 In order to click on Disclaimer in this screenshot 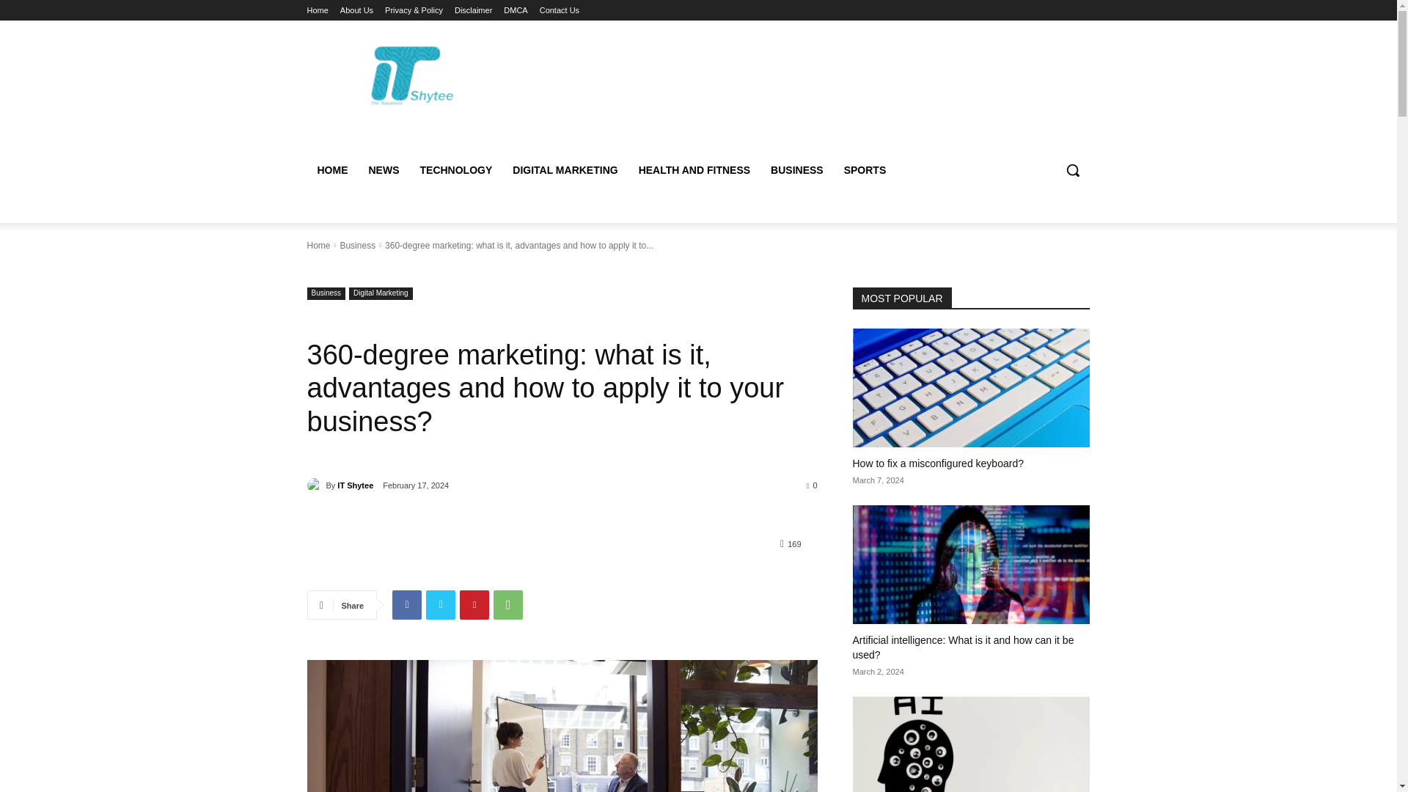, I will do `click(473, 10)`.